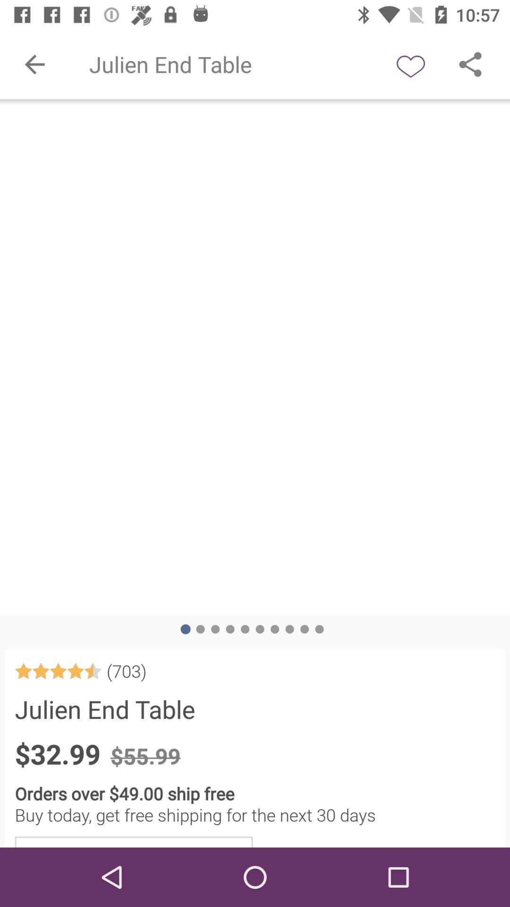  Describe the element at coordinates (411, 64) in the screenshot. I see `heart or like icon` at that location.